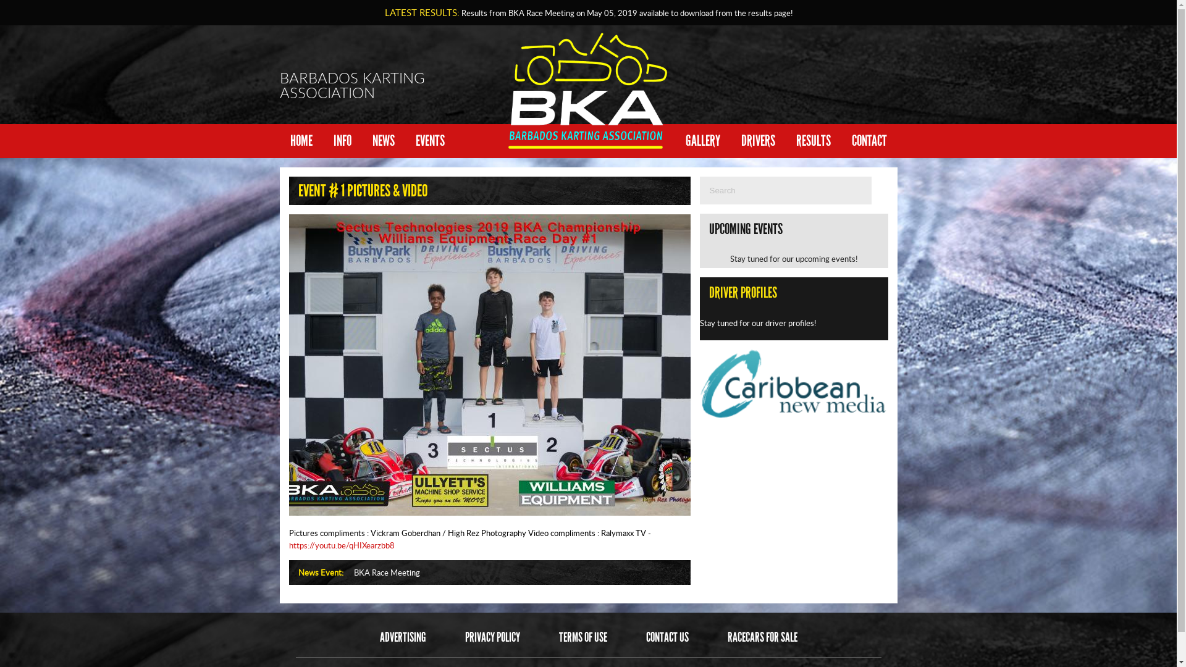 The width and height of the screenshot is (1186, 667). I want to click on ADVERTISING, so click(403, 637).